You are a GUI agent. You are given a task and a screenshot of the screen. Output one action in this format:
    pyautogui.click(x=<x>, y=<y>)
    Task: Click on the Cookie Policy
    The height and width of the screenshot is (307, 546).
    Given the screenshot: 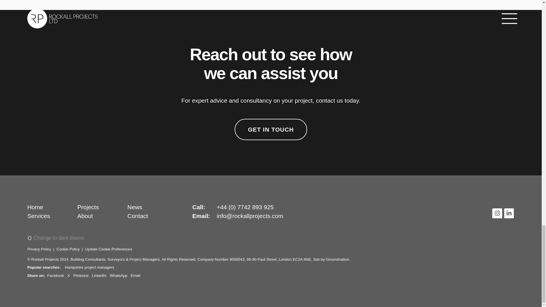 What is the action you would take?
    pyautogui.click(x=68, y=249)
    